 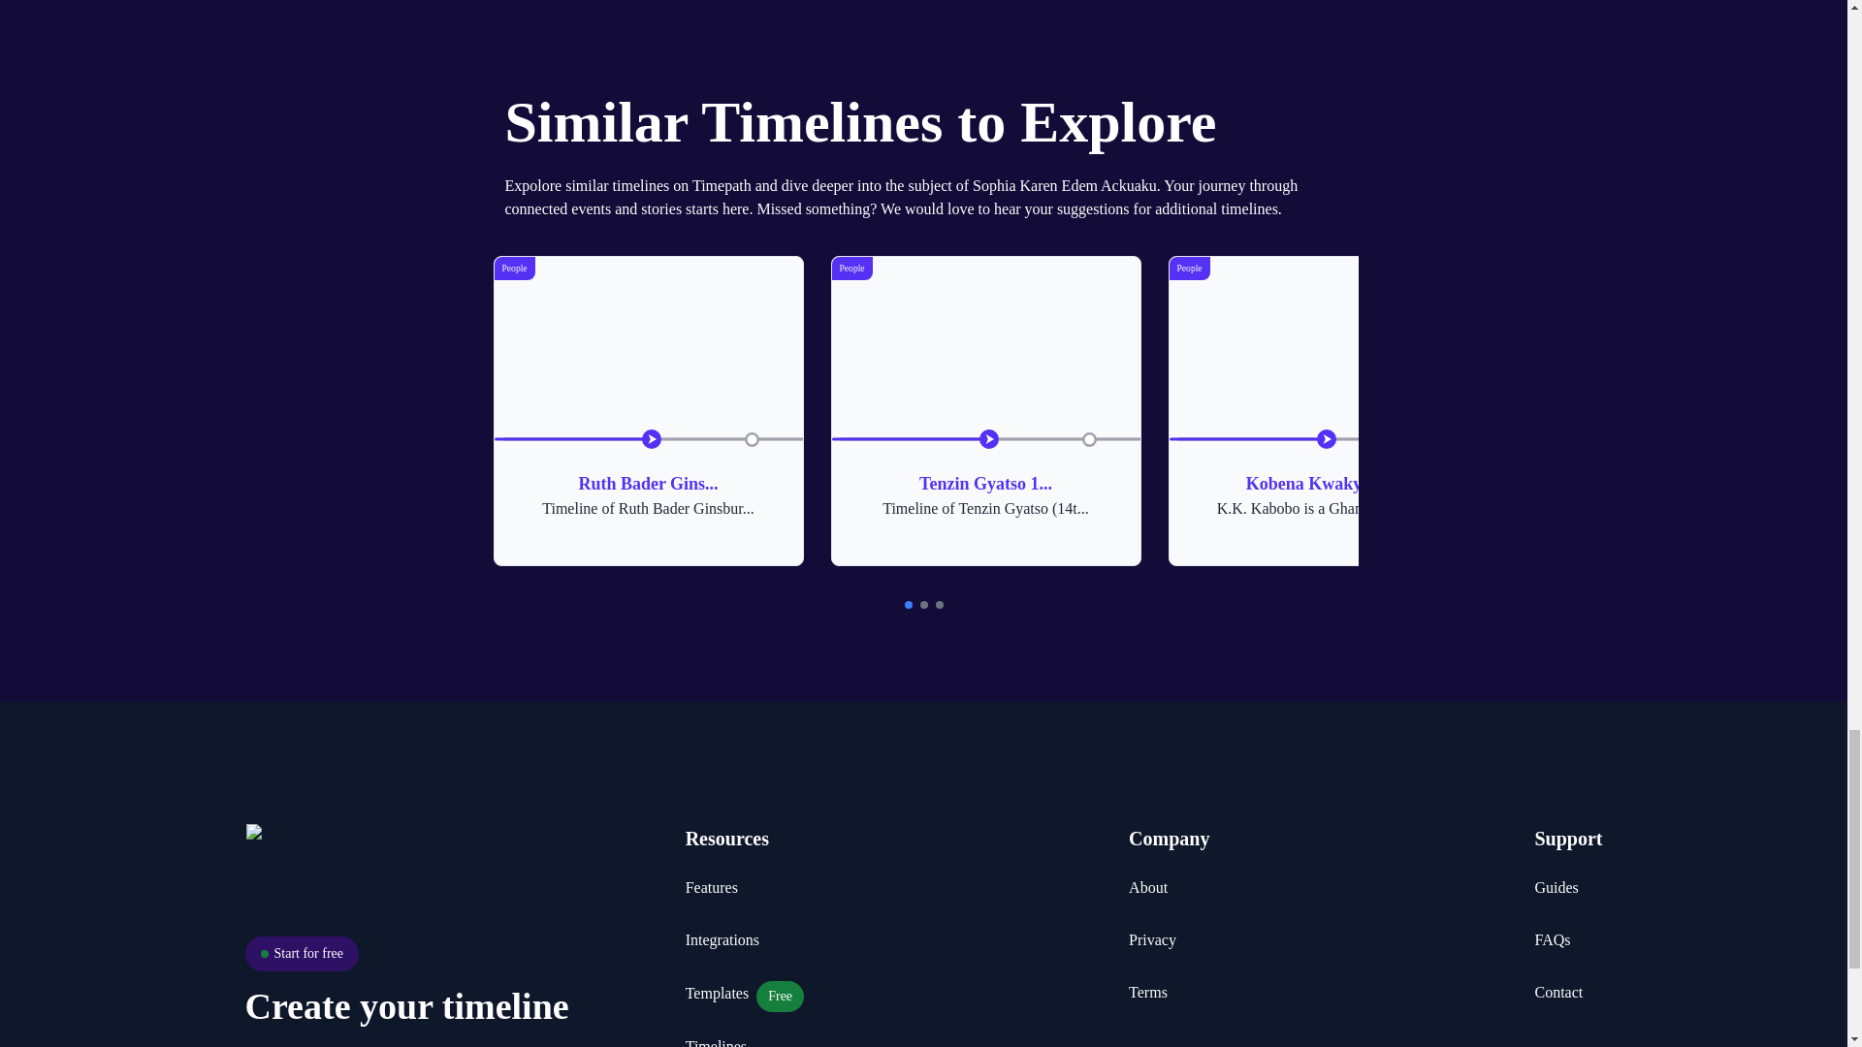 I want to click on Support, so click(x=1323, y=411).